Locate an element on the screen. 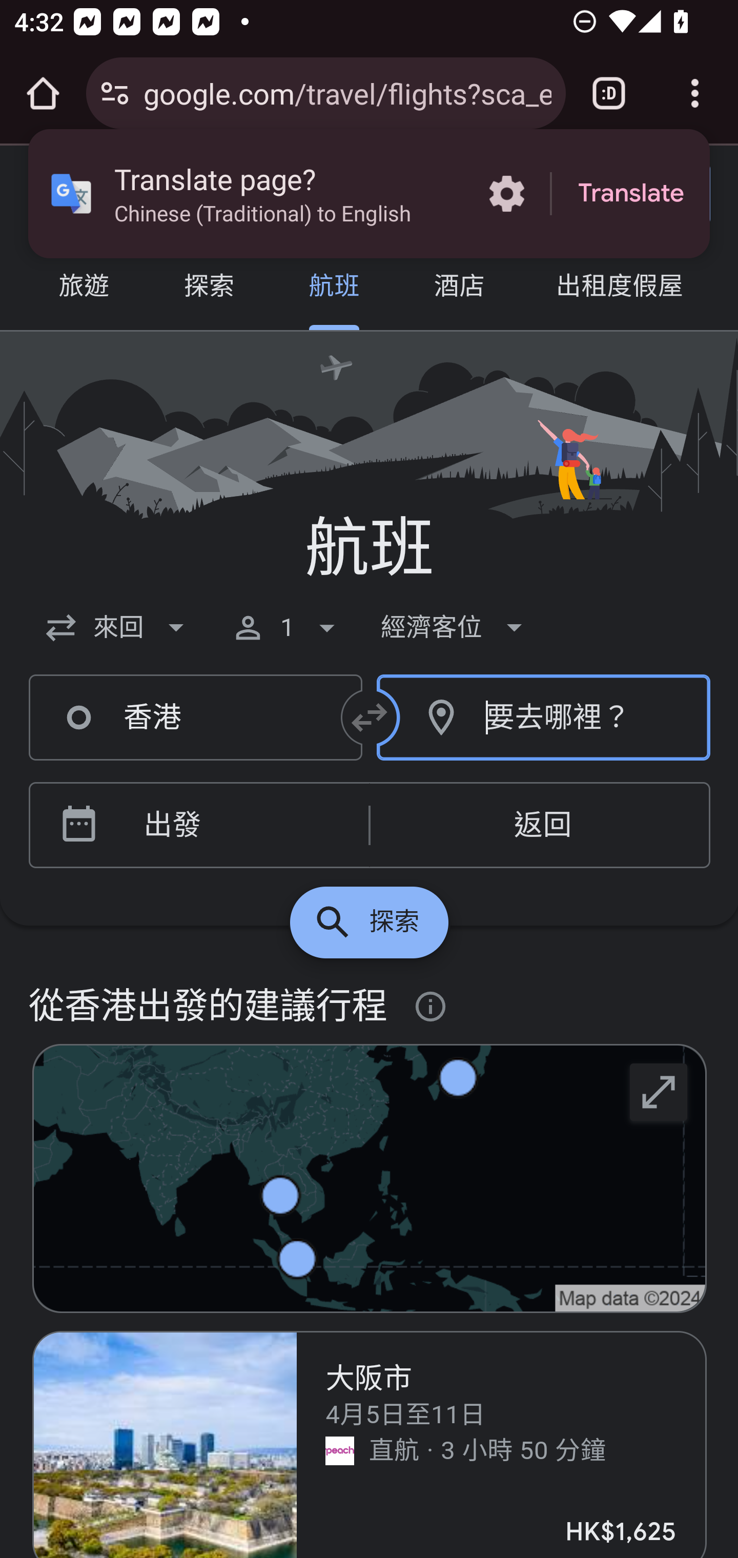  主選單 is located at coordinates (57, 195).